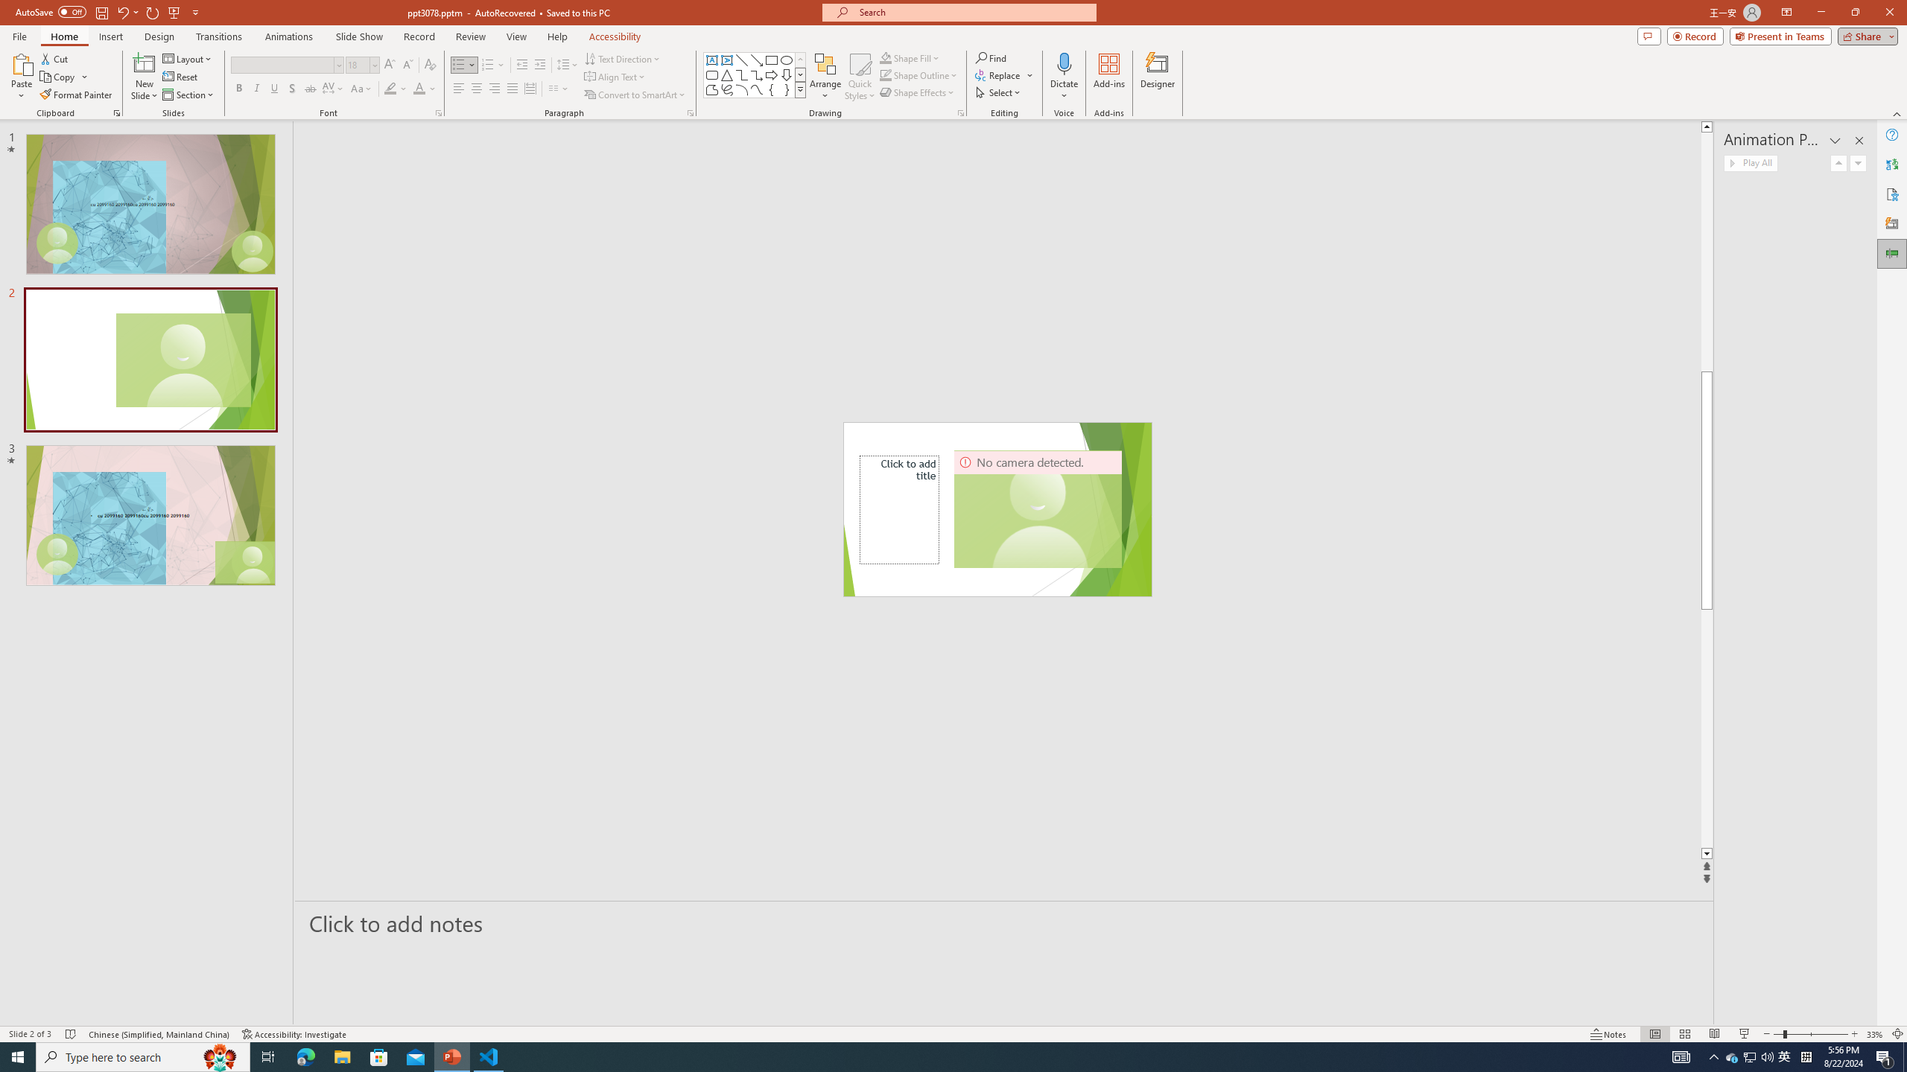 This screenshot has width=1907, height=1072. Describe the element at coordinates (910, 58) in the screenshot. I see `Shape Fill` at that location.